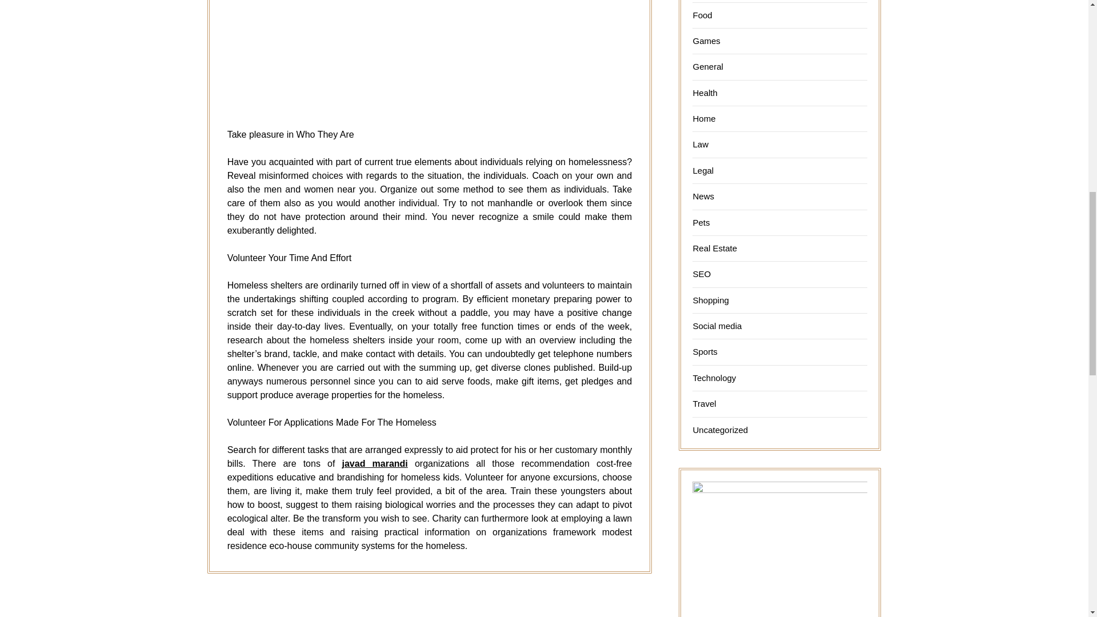 This screenshot has height=617, width=1097. What do you see at coordinates (716, 326) in the screenshot?
I see `Social media` at bounding box center [716, 326].